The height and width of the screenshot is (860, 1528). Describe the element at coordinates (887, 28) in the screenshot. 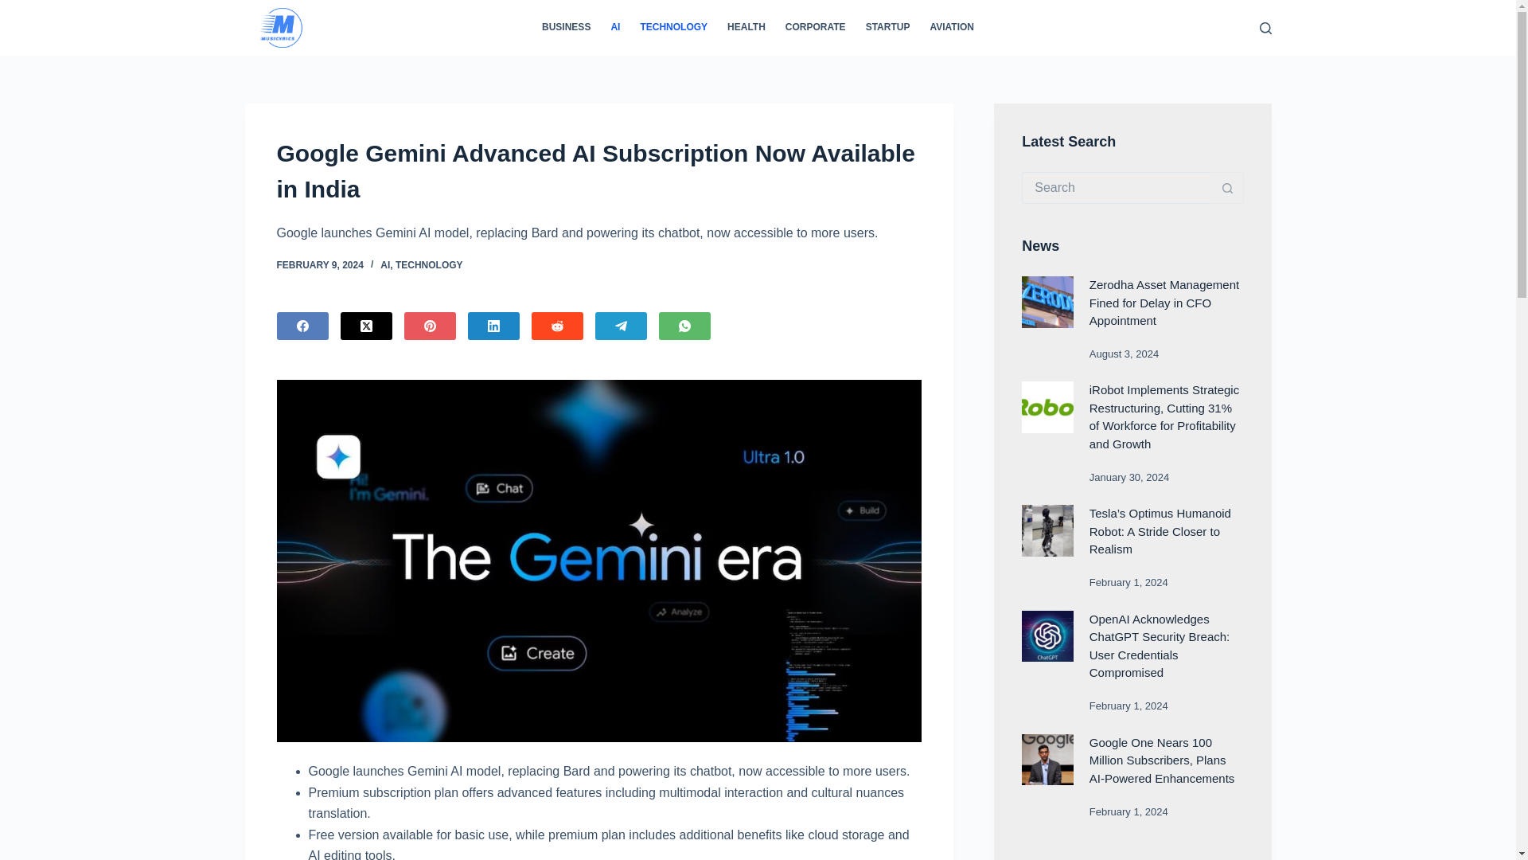

I see `STARTUP` at that location.